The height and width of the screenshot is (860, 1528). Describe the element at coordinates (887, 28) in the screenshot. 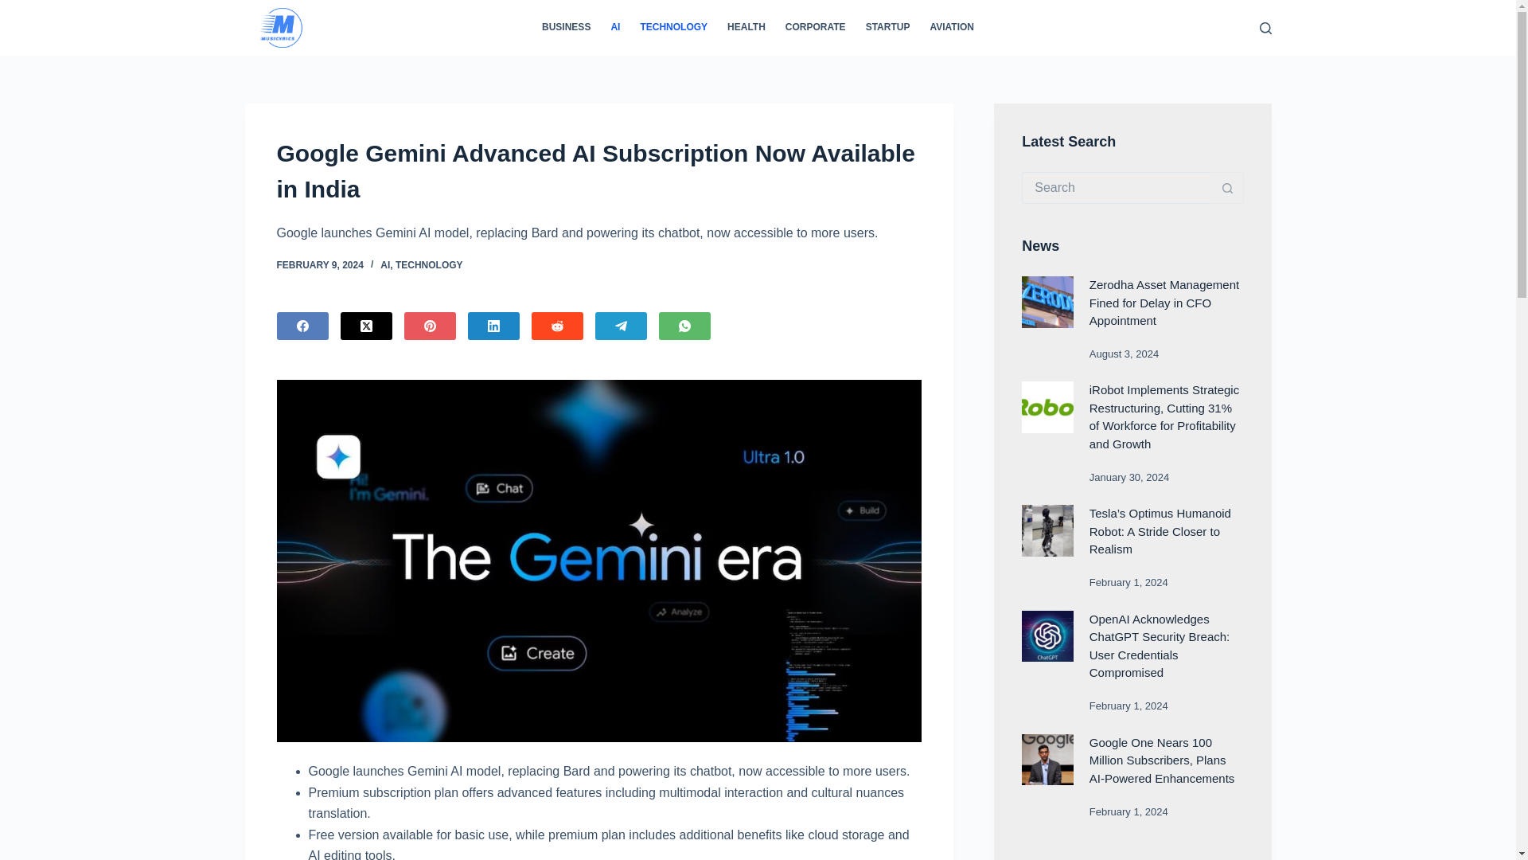

I see `STARTUP` at that location.